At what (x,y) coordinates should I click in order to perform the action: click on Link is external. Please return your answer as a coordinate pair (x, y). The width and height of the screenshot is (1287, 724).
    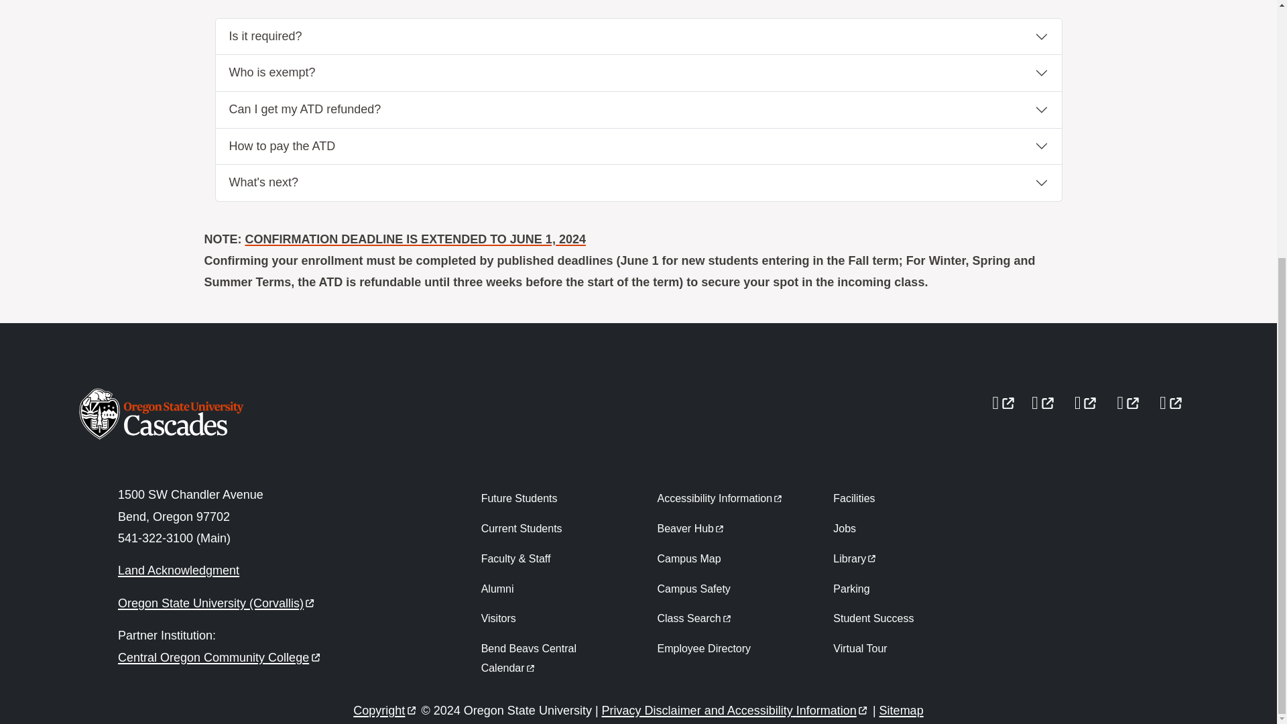
    Looking at the image, I should click on (310, 600).